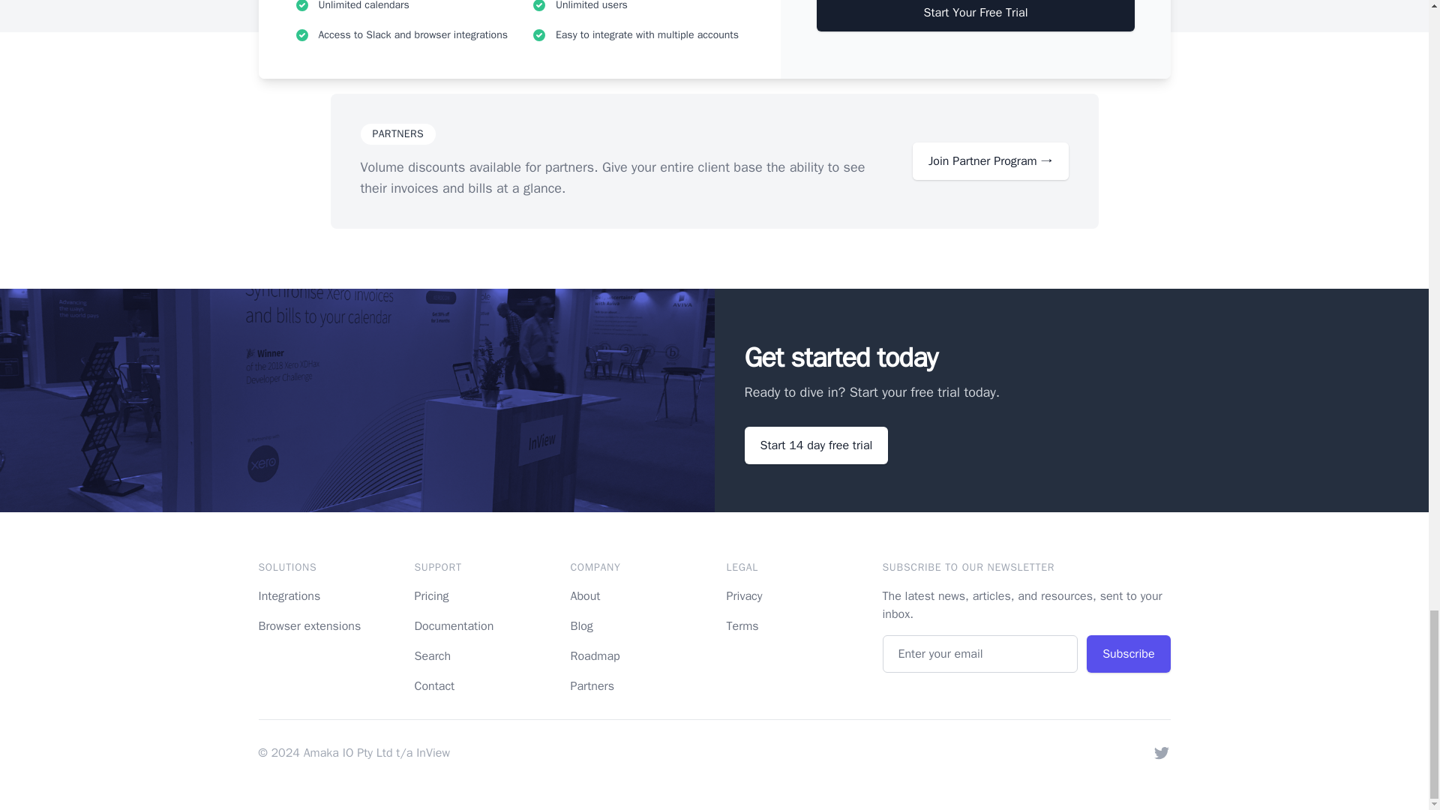  Describe the element at coordinates (975, 16) in the screenshot. I see `Start Your Free Trial` at that location.